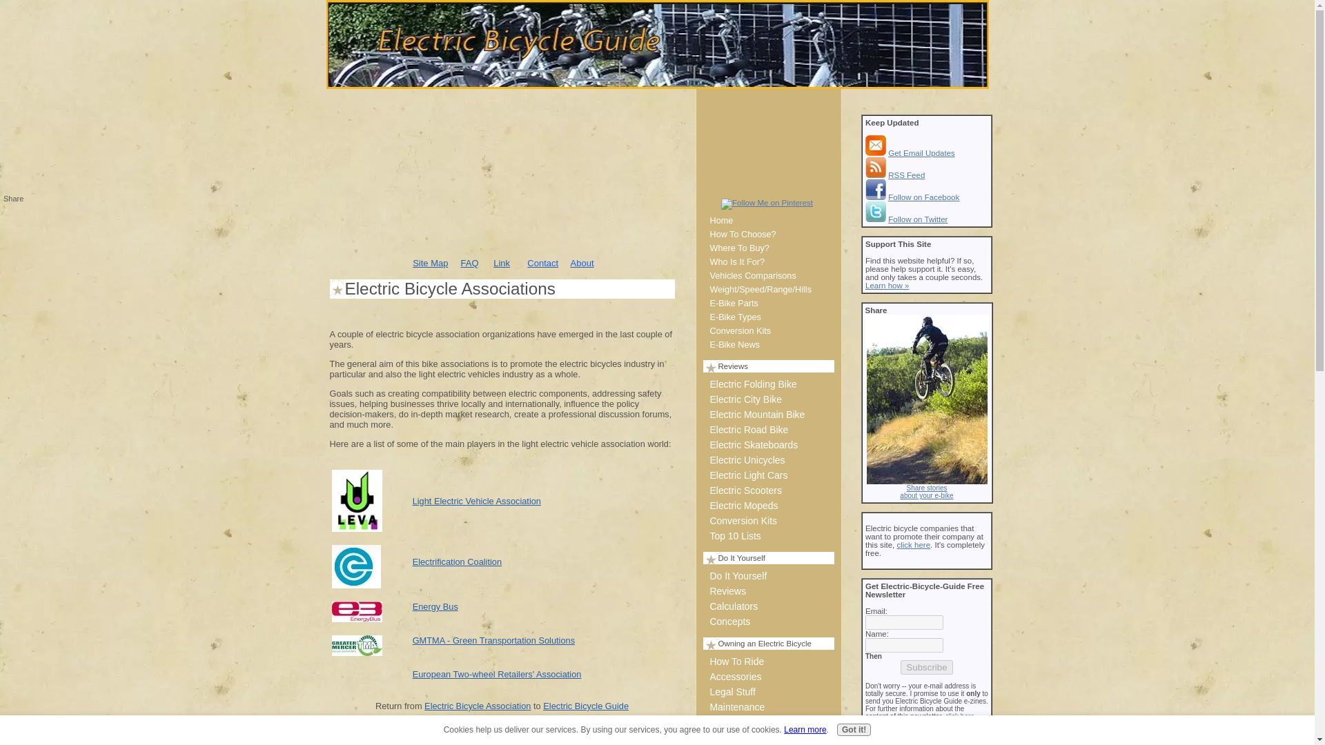  Describe the element at coordinates (767, 414) in the screenshot. I see `Electric Mountain Bike` at that location.